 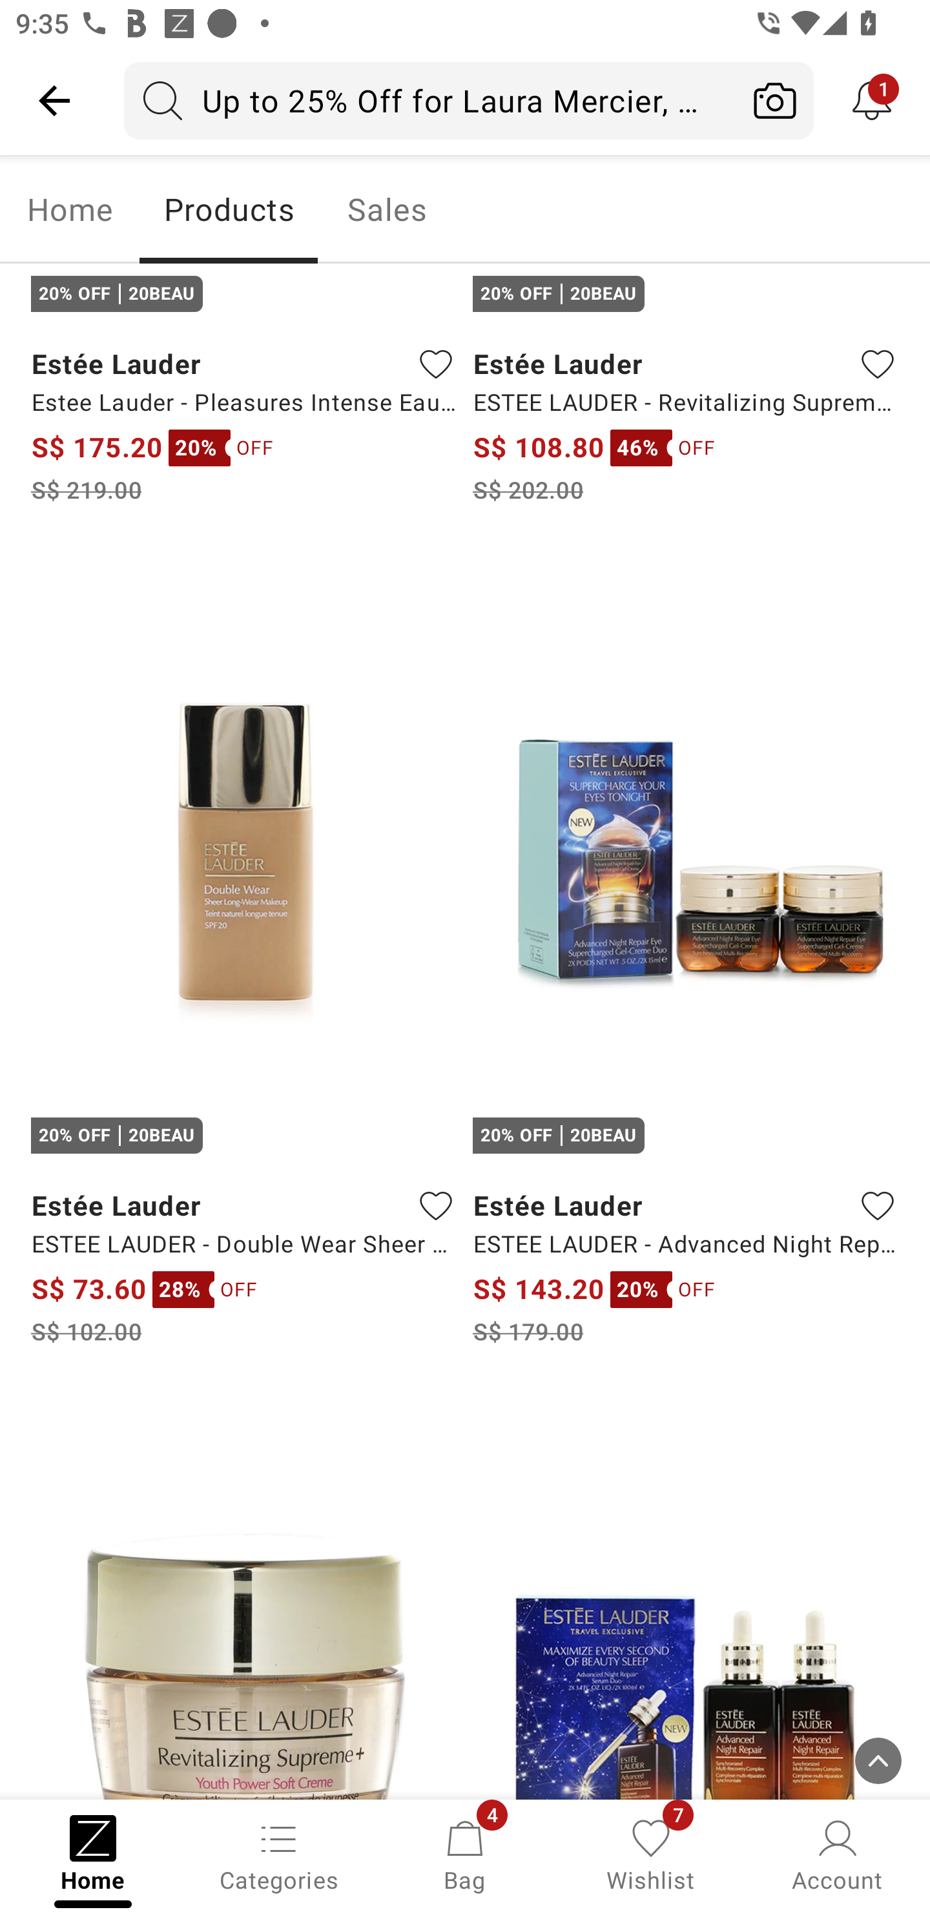 I want to click on Wishlist, 7 new notifications Wishlist, so click(x=651, y=1854).